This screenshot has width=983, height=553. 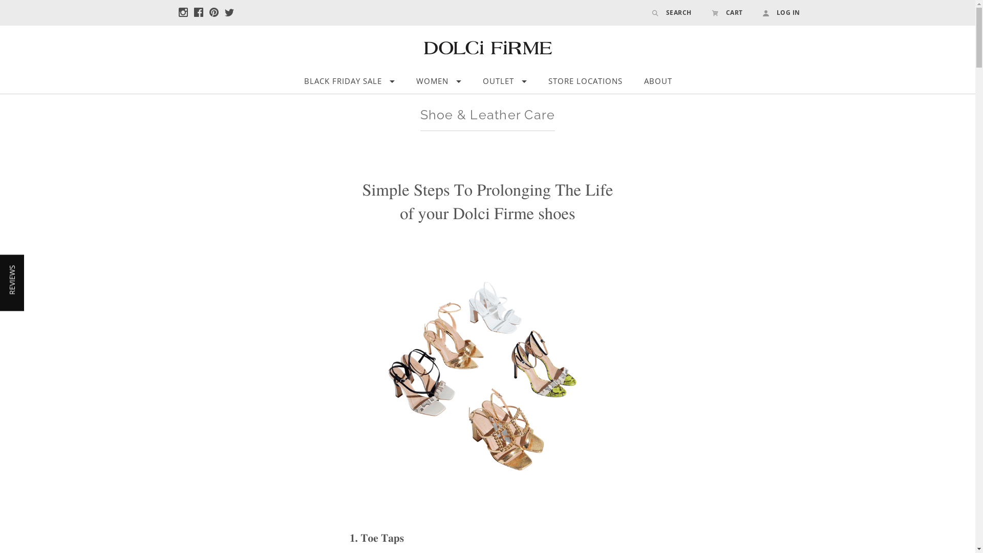 I want to click on ABOUT, so click(x=658, y=81).